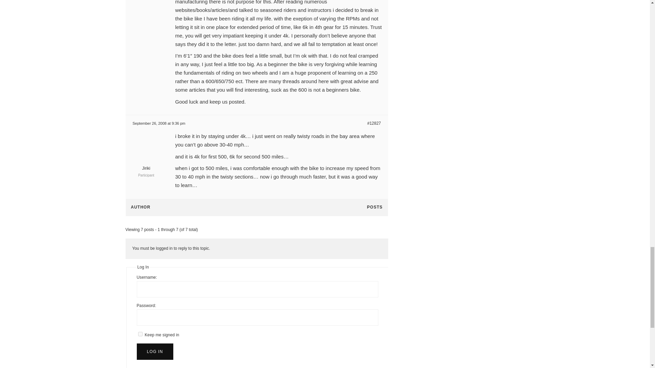 The image size is (655, 368). Describe the element at coordinates (140, 334) in the screenshot. I see `forever` at that location.